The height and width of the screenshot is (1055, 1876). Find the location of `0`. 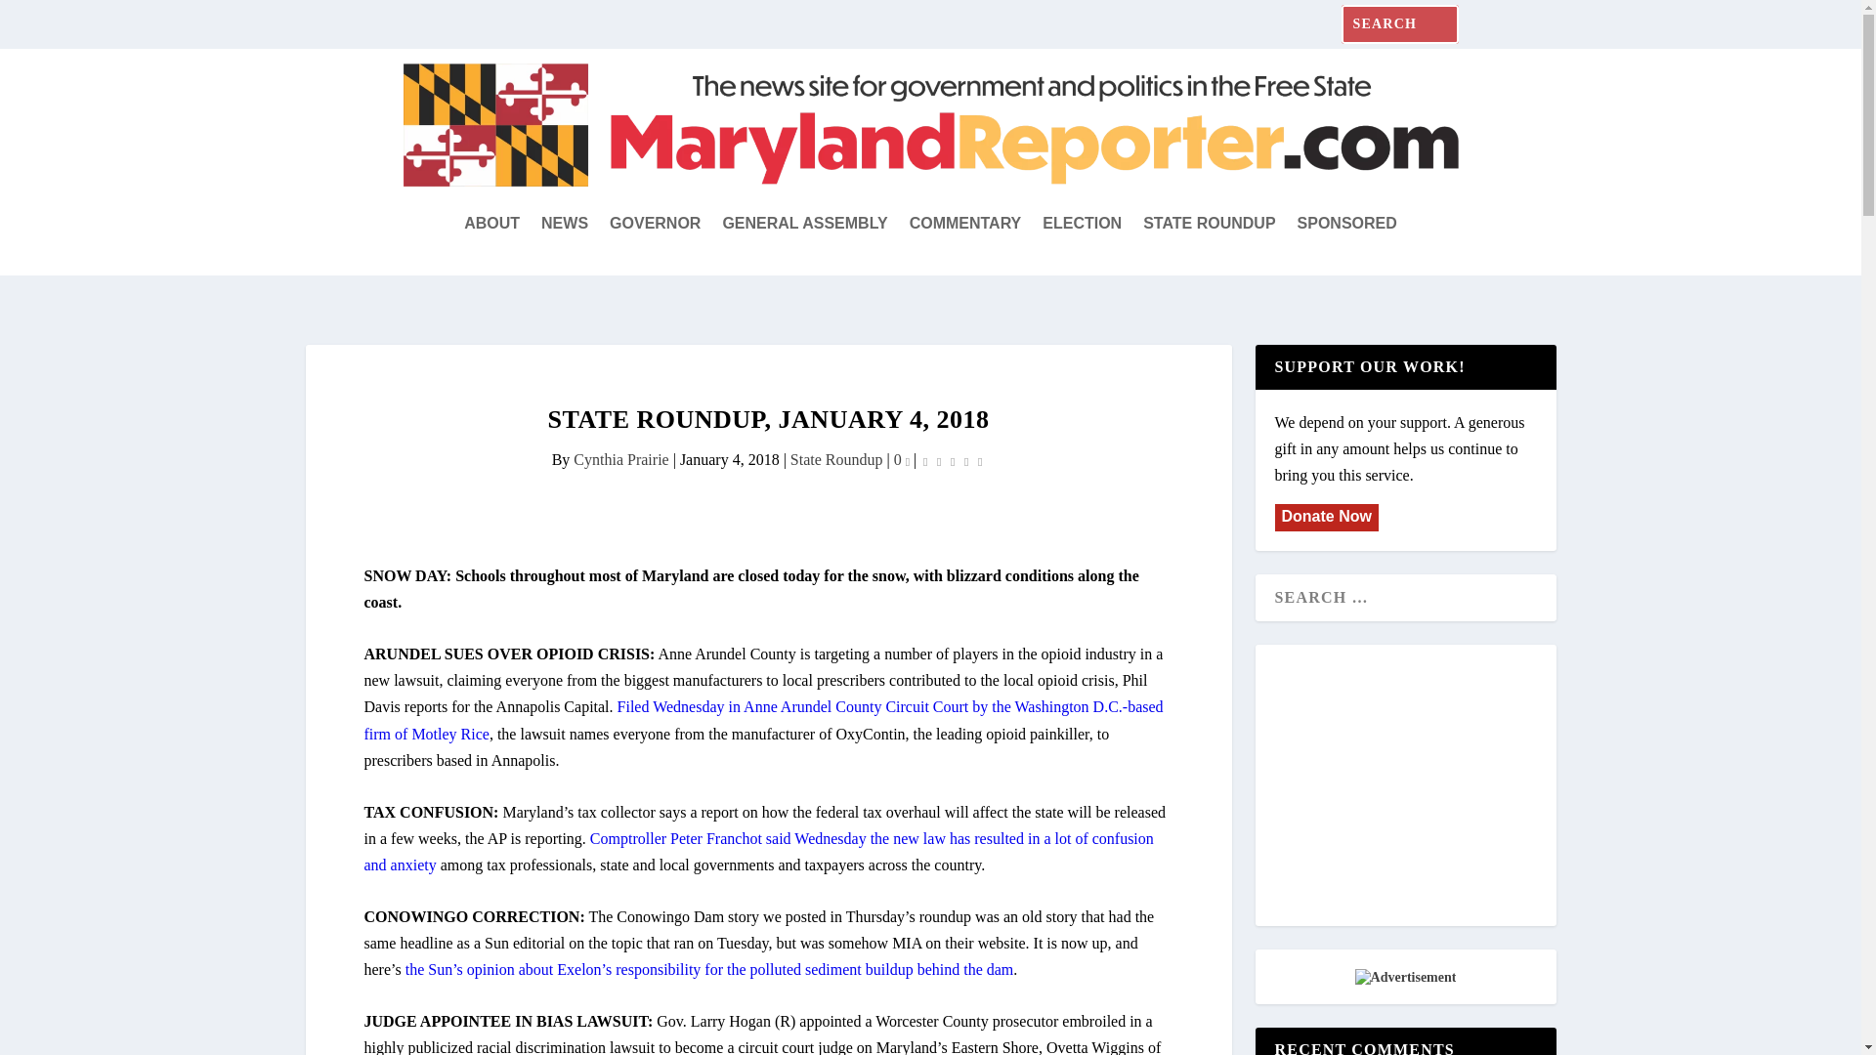

0 is located at coordinates (902, 459).